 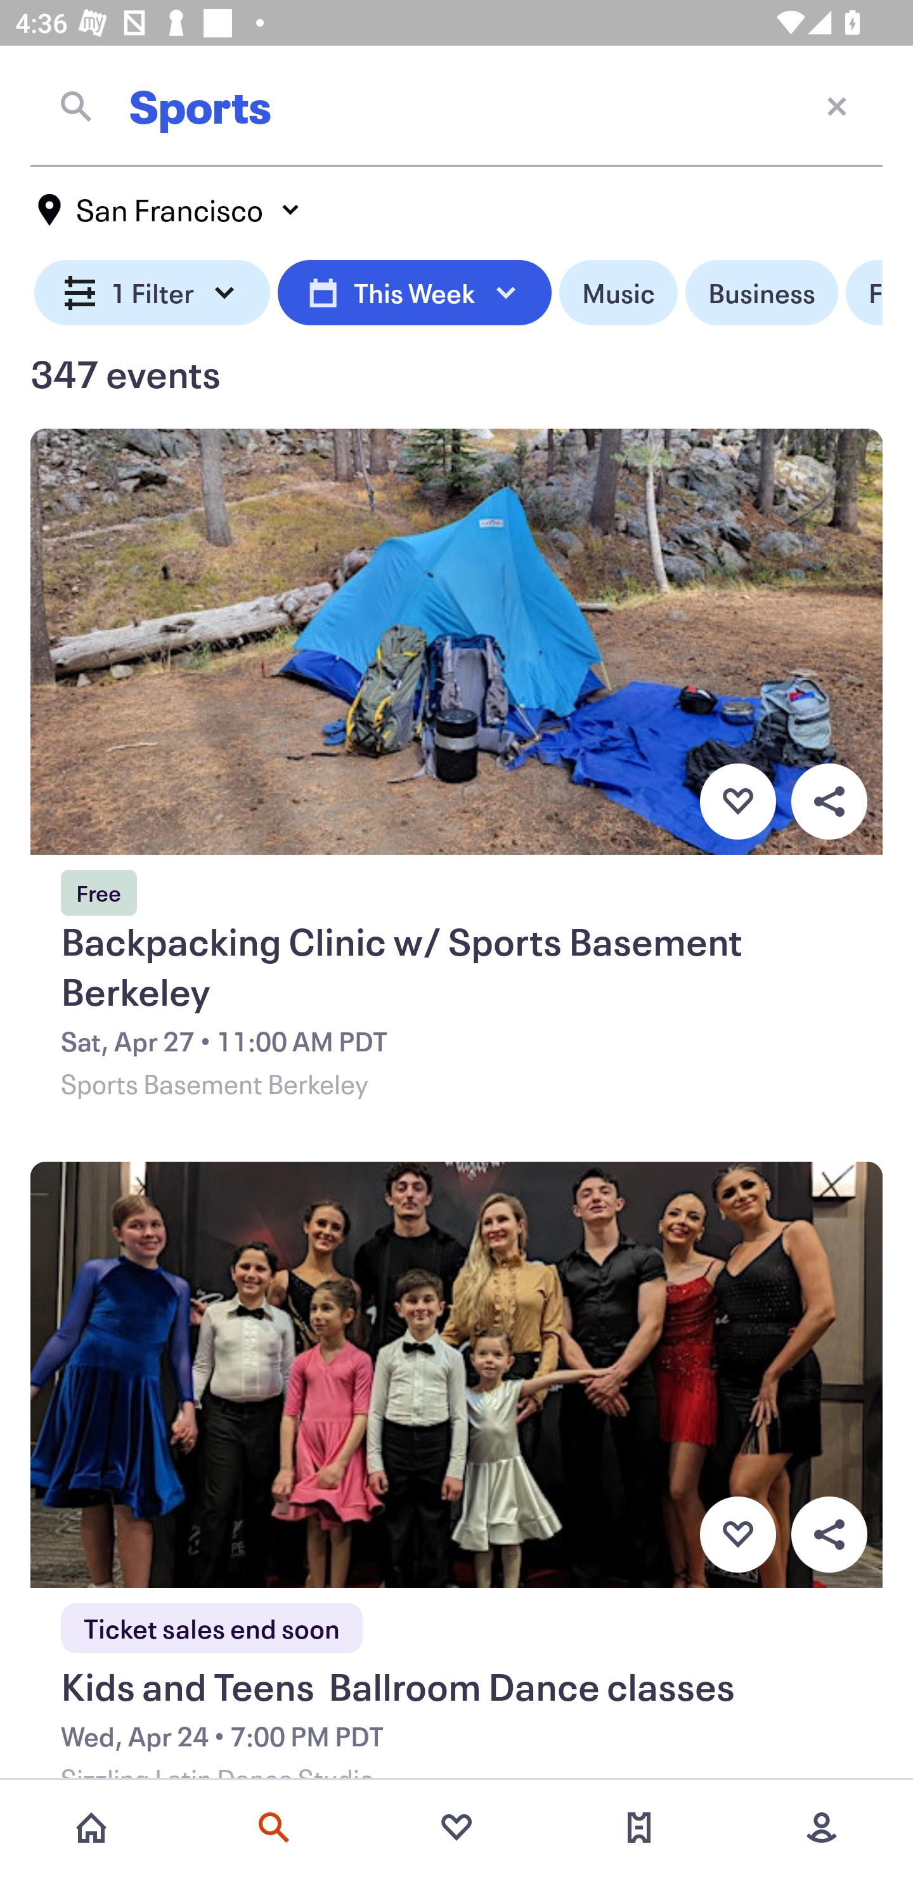 I want to click on Music, so click(x=618, y=293).